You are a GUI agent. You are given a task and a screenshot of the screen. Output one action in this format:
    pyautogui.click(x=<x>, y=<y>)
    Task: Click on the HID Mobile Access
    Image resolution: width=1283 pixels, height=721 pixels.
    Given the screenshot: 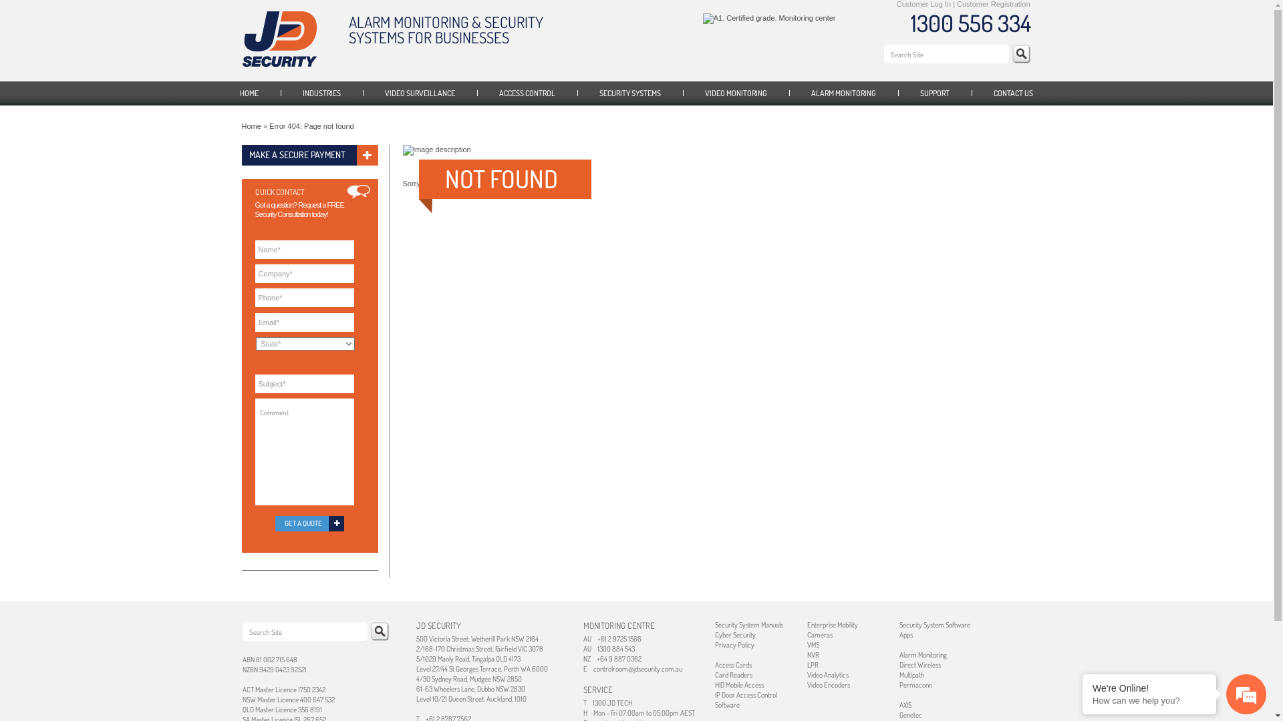 What is the action you would take?
    pyautogui.click(x=739, y=685)
    